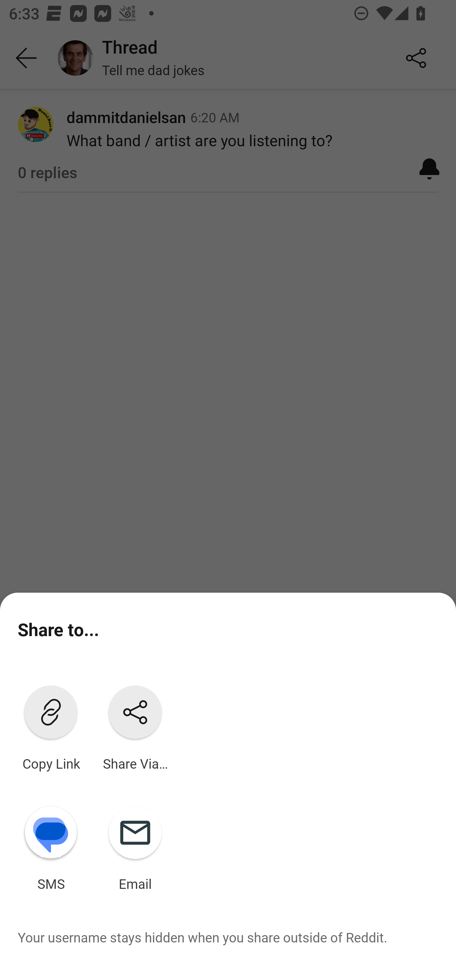  Describe the element at coordinates (51, 725) in the screenshot. I see `Copy Link` at that location.